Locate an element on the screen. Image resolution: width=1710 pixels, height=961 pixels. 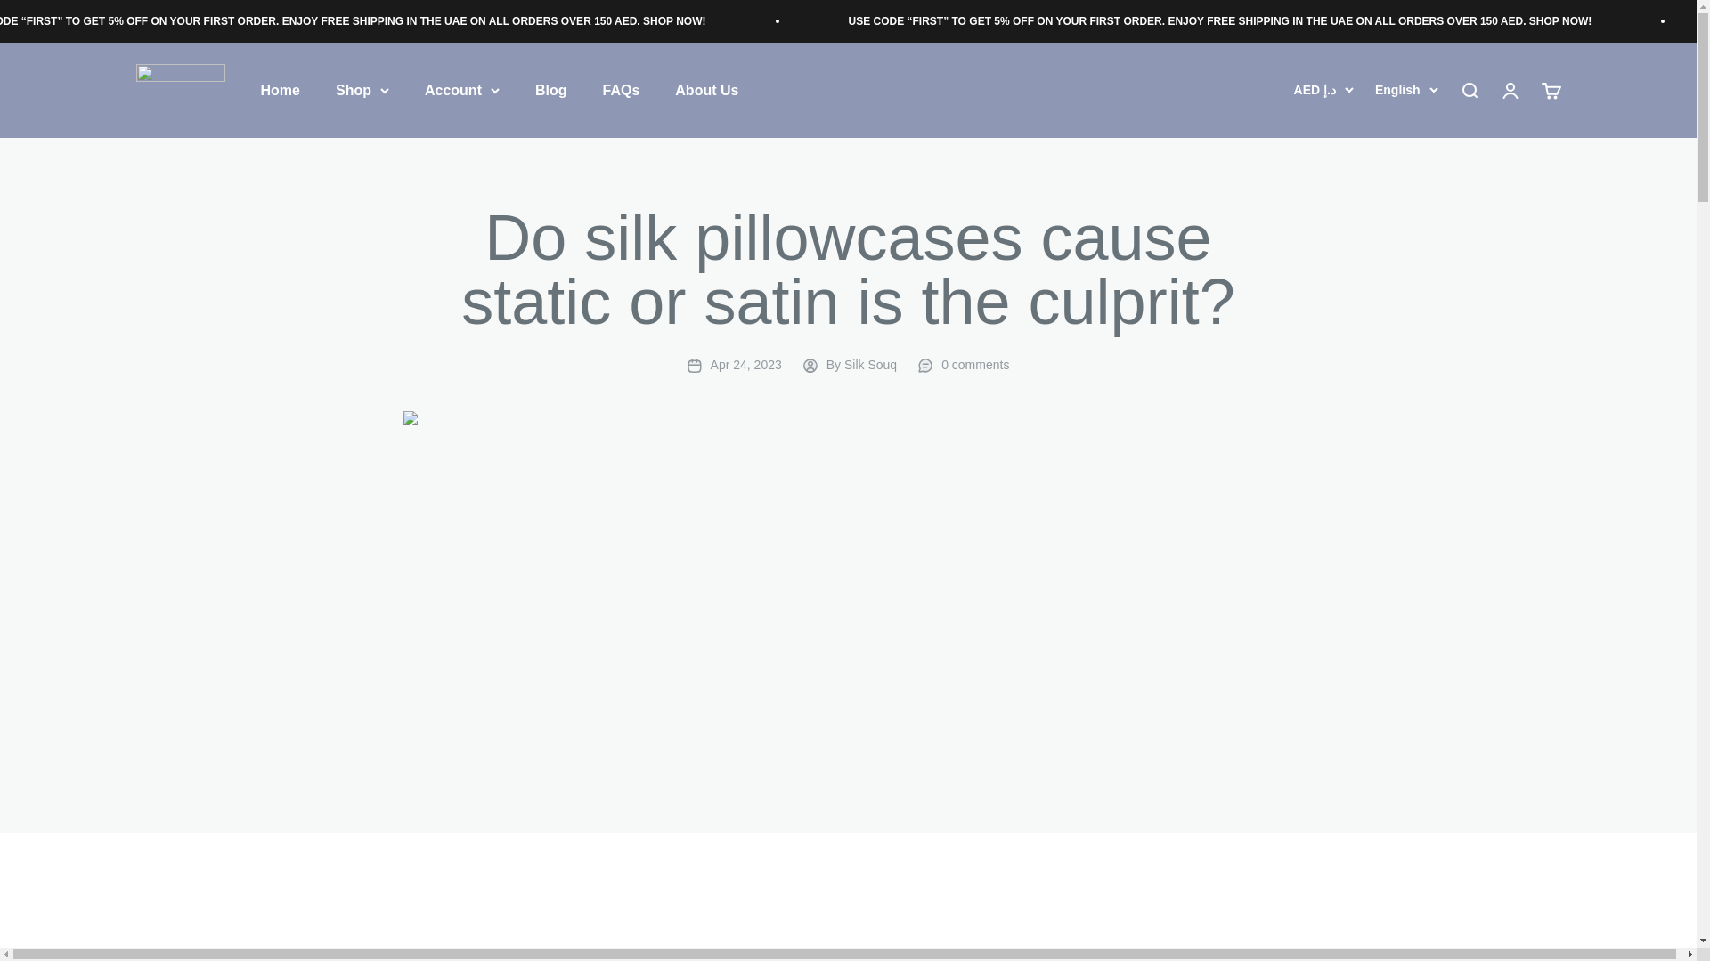
English is located at coordinates (1405, 91).